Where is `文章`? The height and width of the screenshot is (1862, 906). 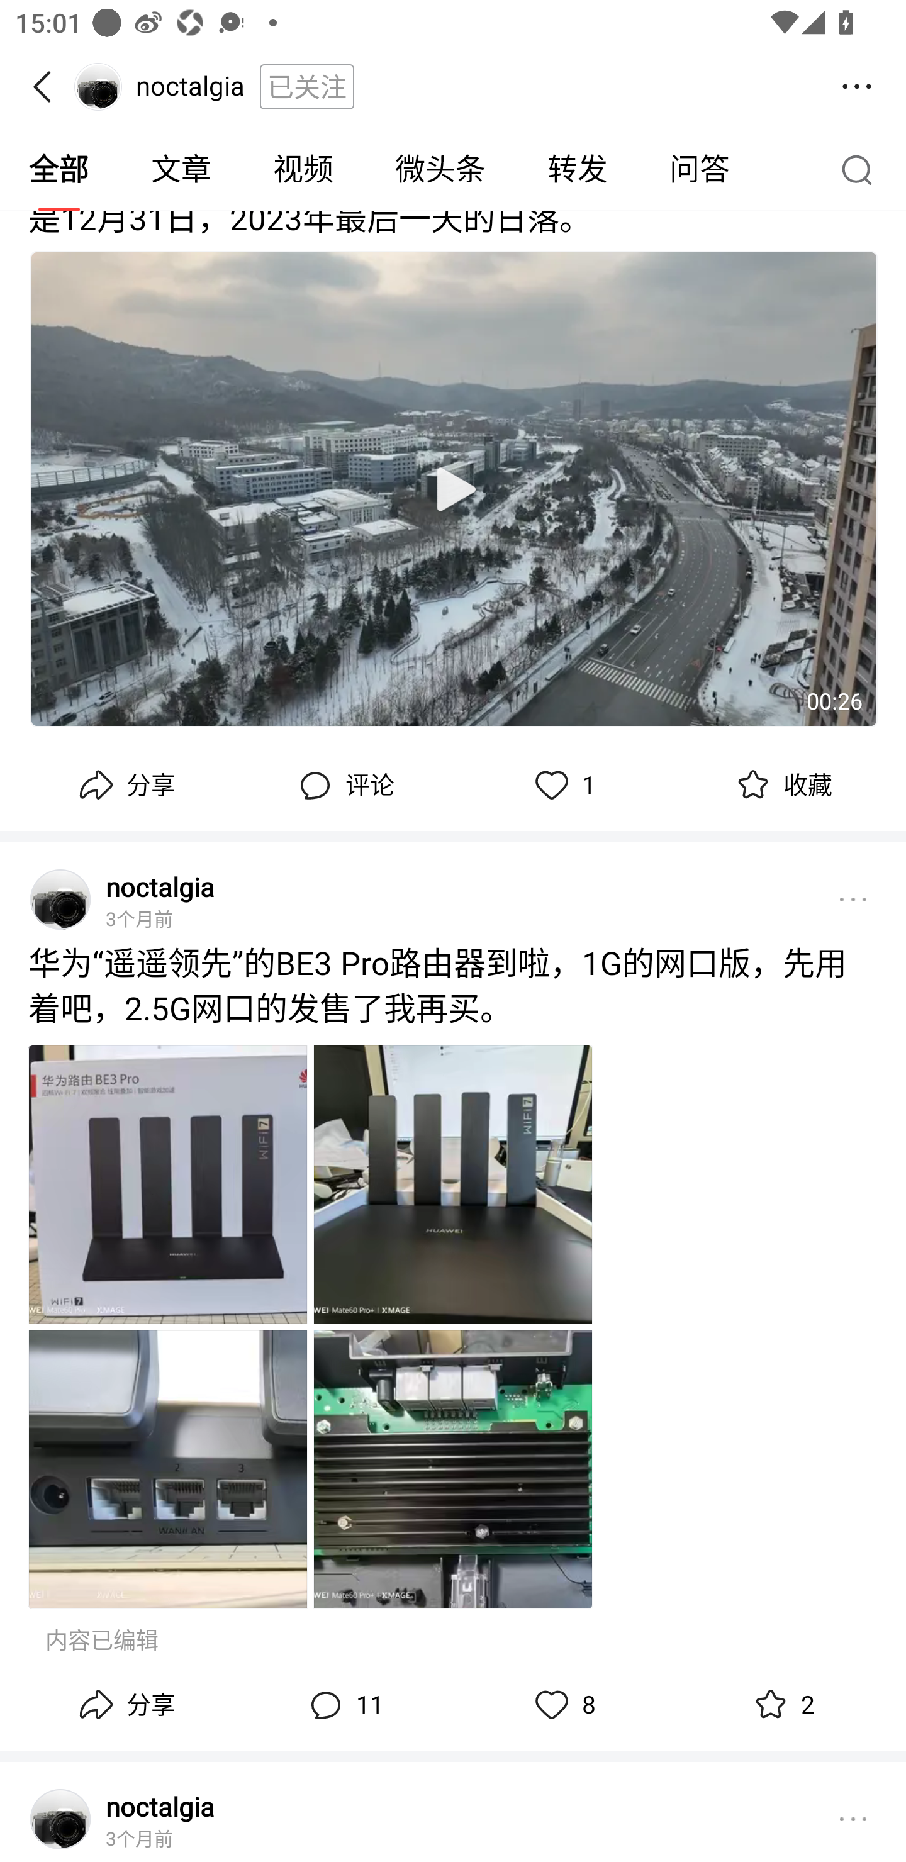 文章 is located at coordinates (181, 170).